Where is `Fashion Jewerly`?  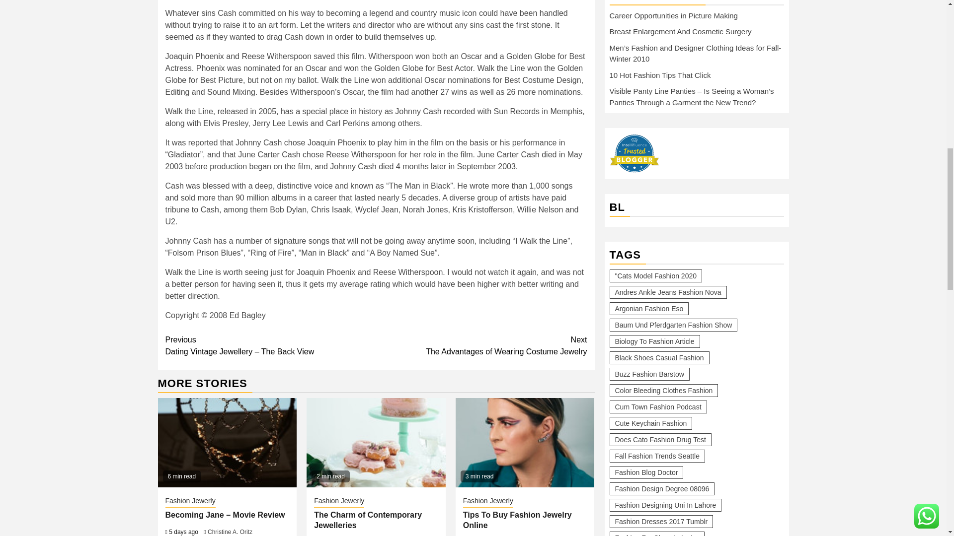 Fashion Jewerly is located at coordinates (488, 501).